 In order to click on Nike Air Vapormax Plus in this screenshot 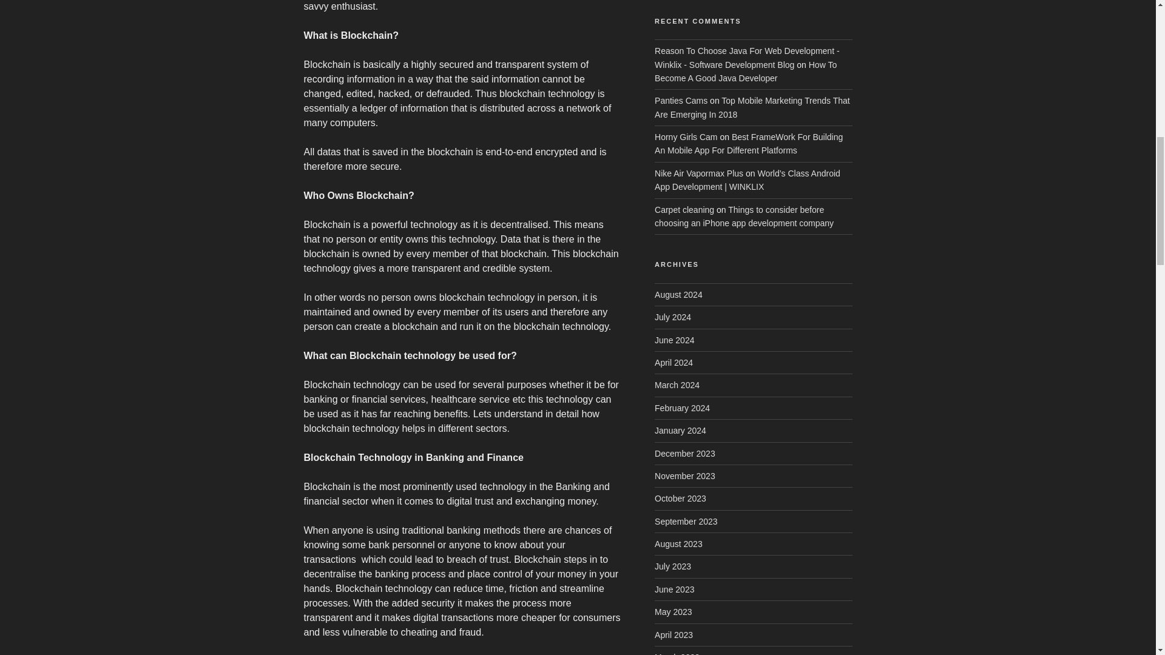, I will do `click(699, 173)`.